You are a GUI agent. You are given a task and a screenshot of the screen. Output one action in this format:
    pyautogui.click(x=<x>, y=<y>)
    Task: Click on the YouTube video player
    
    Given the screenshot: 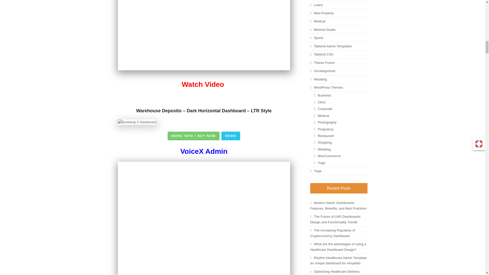 What is the action you would take?
    pyautogui.click(x=204, y=35)
    